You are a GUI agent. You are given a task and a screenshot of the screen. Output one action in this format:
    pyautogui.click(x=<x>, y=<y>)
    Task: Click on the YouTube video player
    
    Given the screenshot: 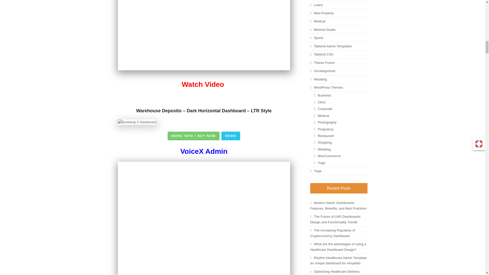 What is the action you would take?
    pyautogui.click(x=204, y=35)
    